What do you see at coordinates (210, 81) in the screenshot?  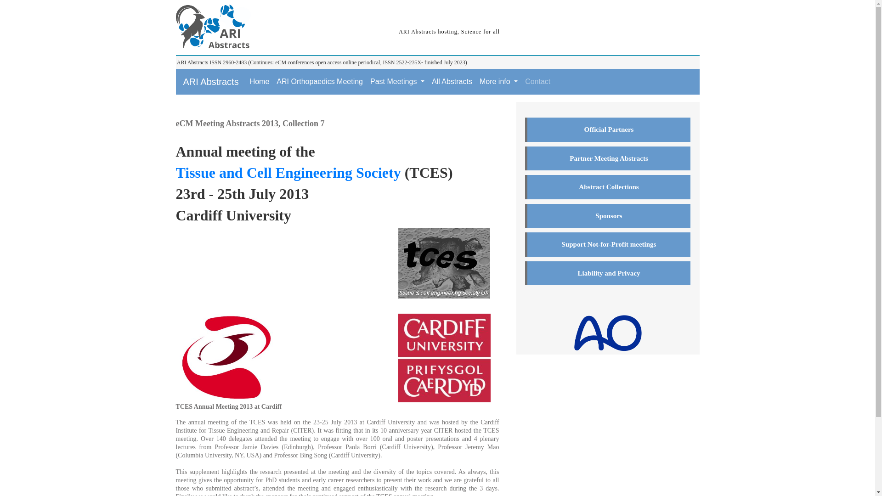 I see `ARI Abstracts` at bounding box center [210, 81].